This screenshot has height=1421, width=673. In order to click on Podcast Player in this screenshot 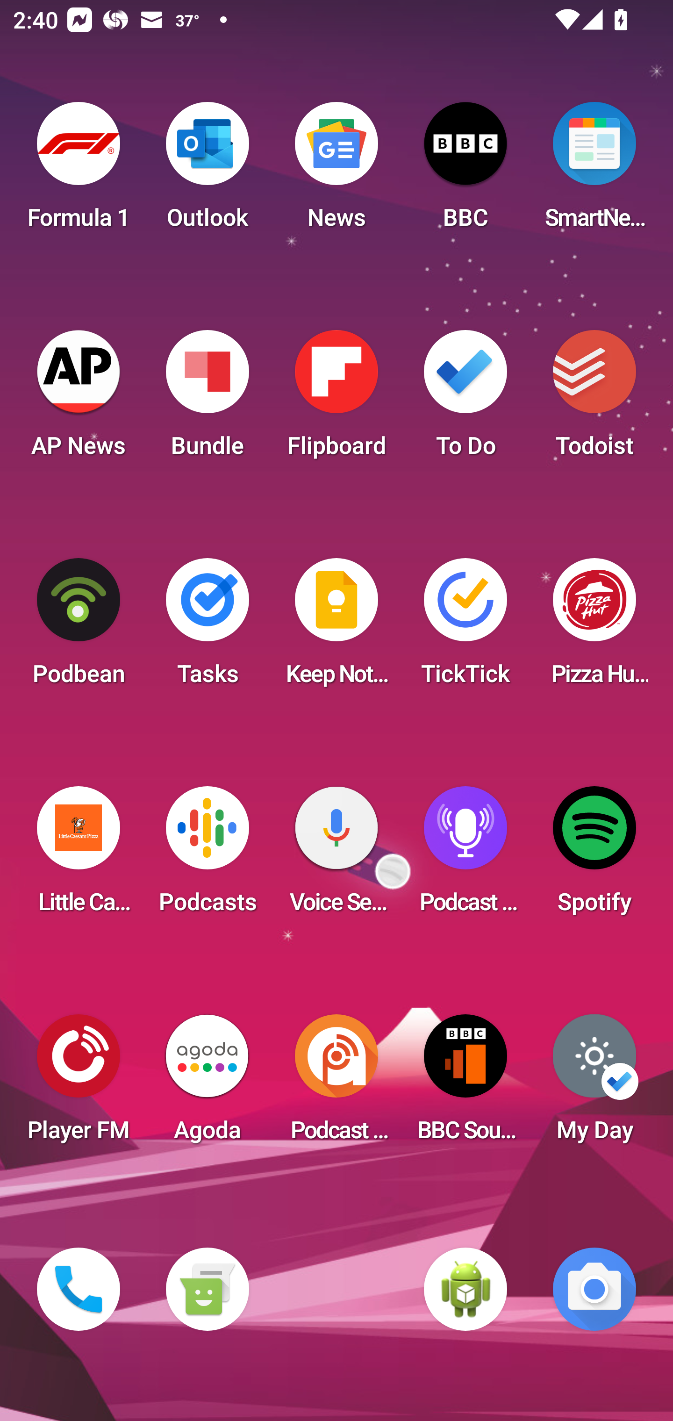, I will do `click(465, 855)`.